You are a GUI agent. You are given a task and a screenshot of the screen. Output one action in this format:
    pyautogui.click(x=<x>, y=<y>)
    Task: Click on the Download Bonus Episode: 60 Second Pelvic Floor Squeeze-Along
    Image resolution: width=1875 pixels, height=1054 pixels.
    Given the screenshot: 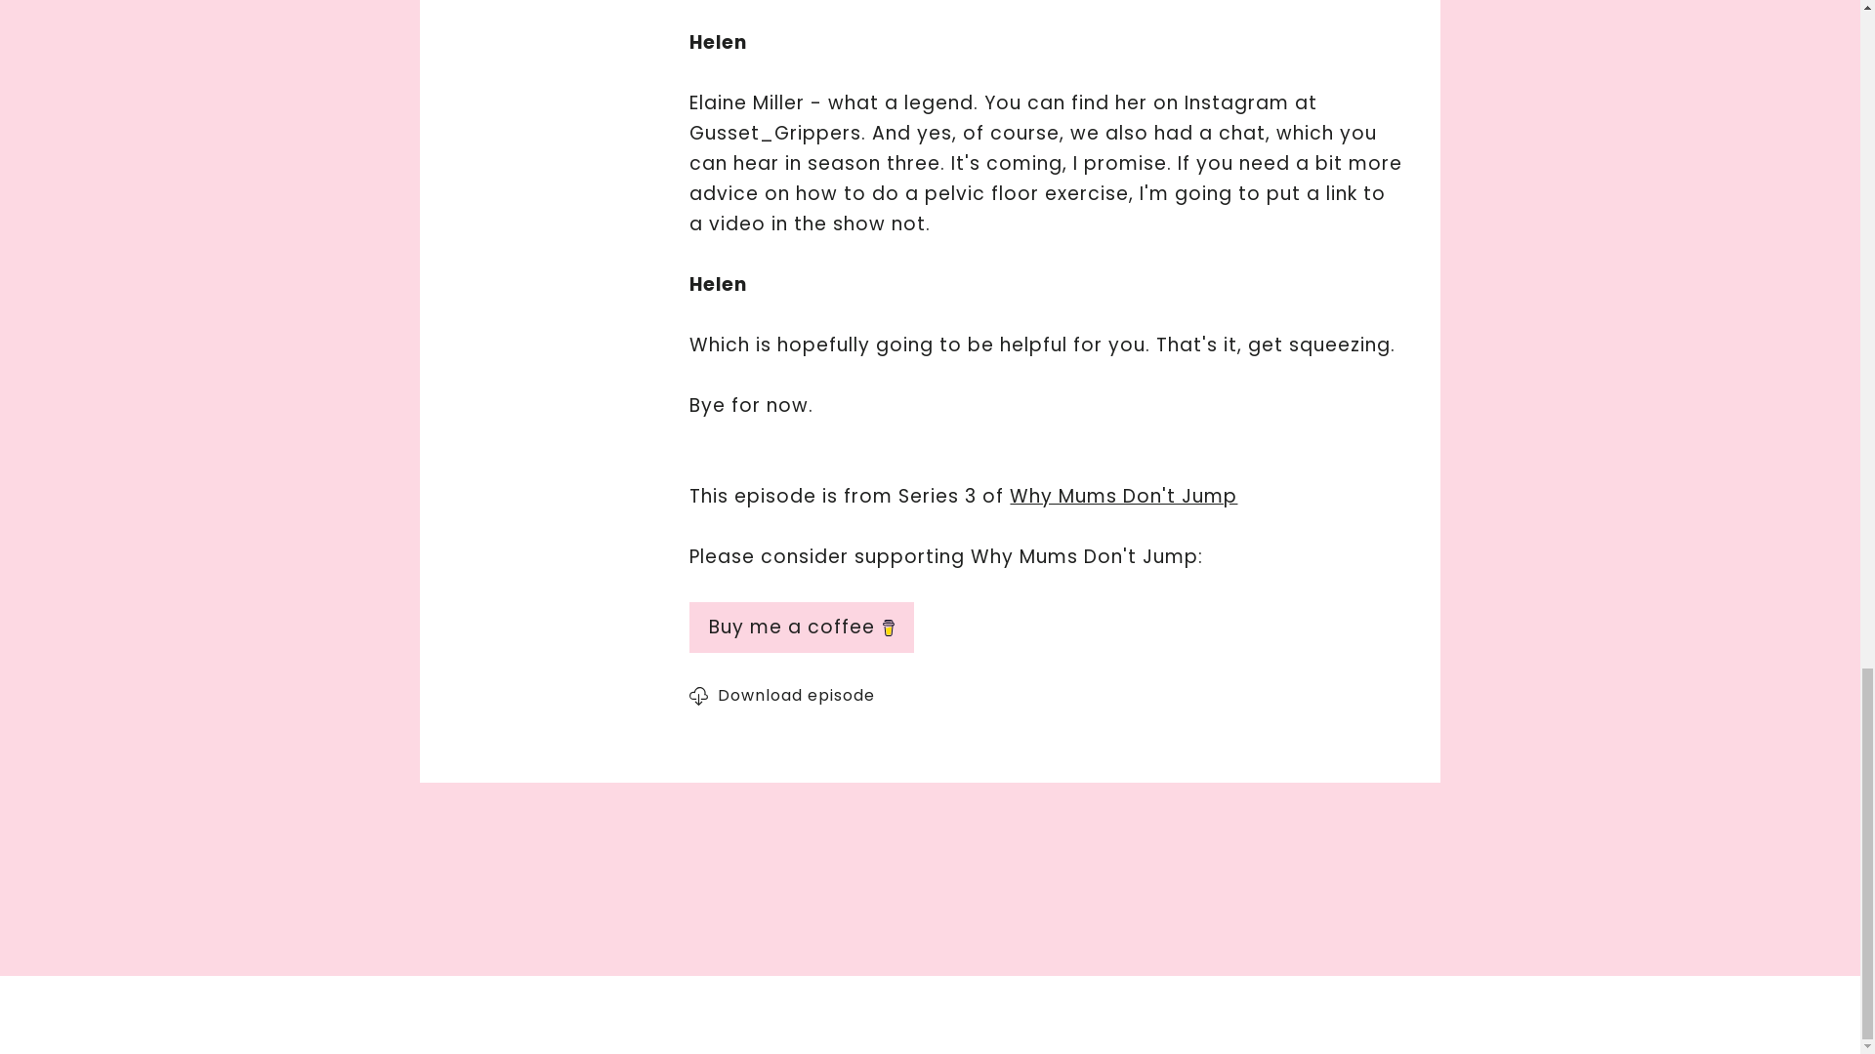 What is the action you would take?
    pyautogui.click(x=801, y=695)
    